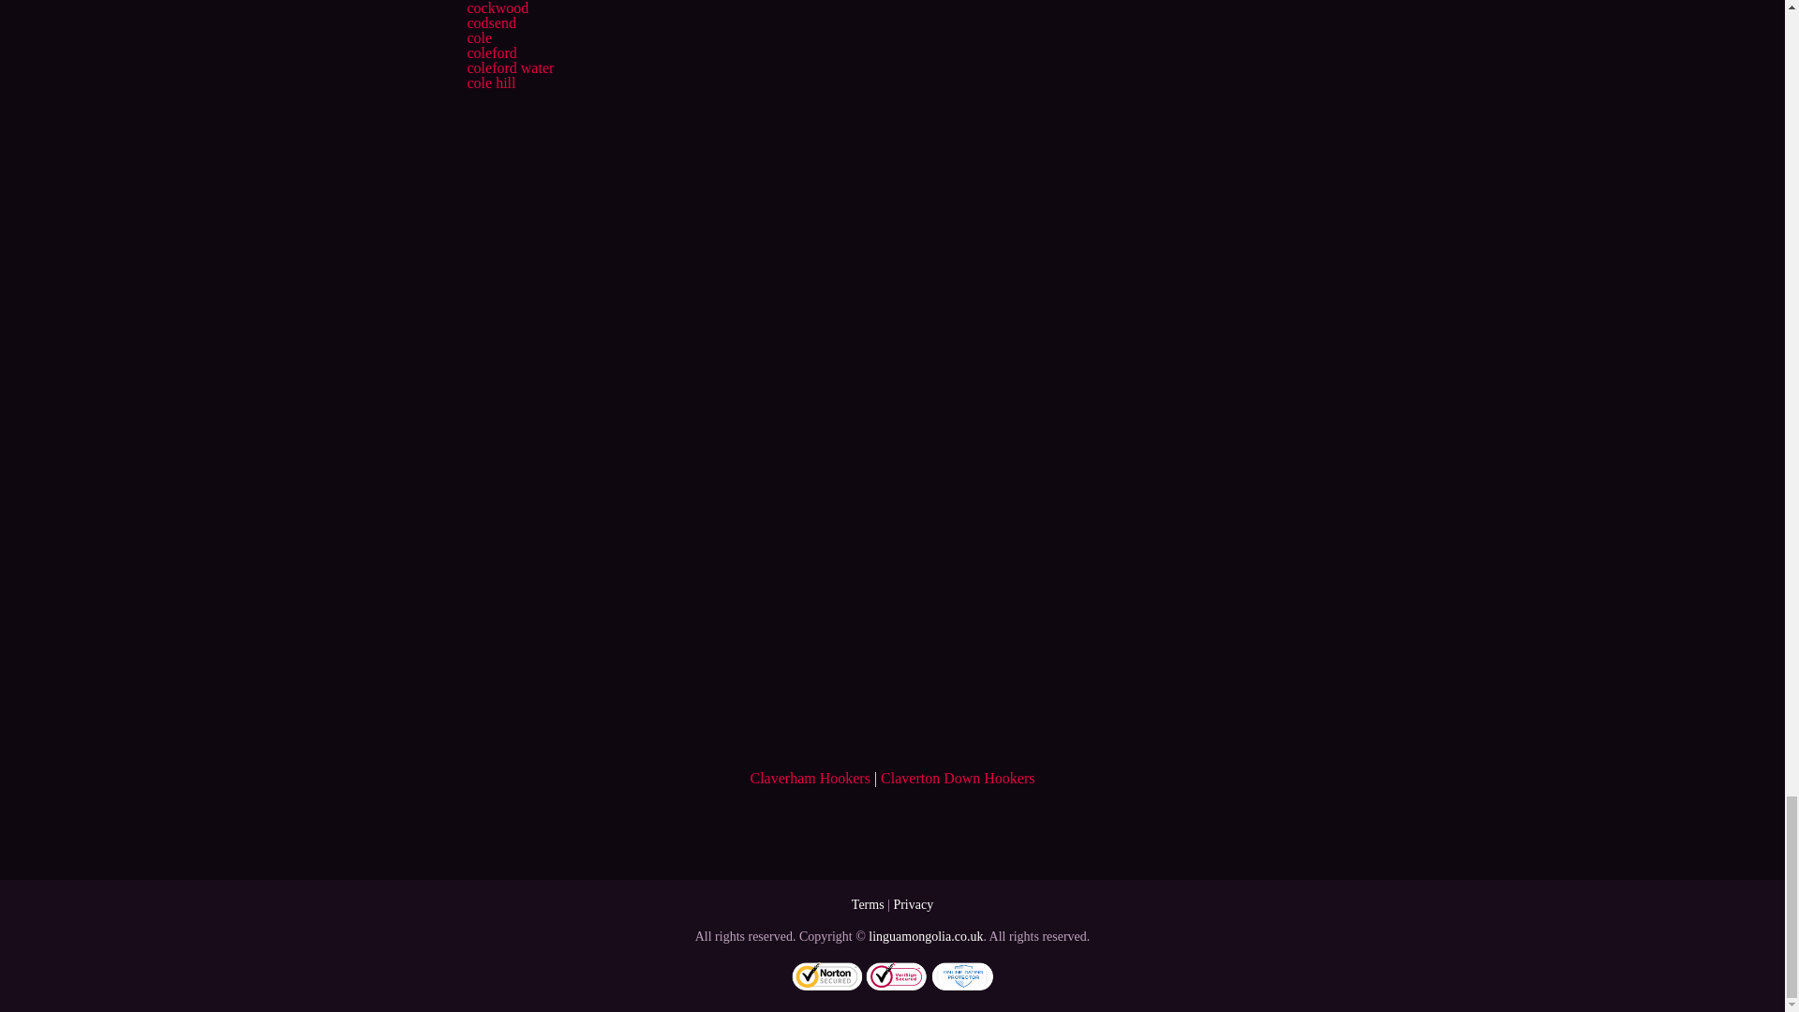 This screenshot has height=1012, width=1799. I want to click on Claverton Down Hookers, so click(958, 778).